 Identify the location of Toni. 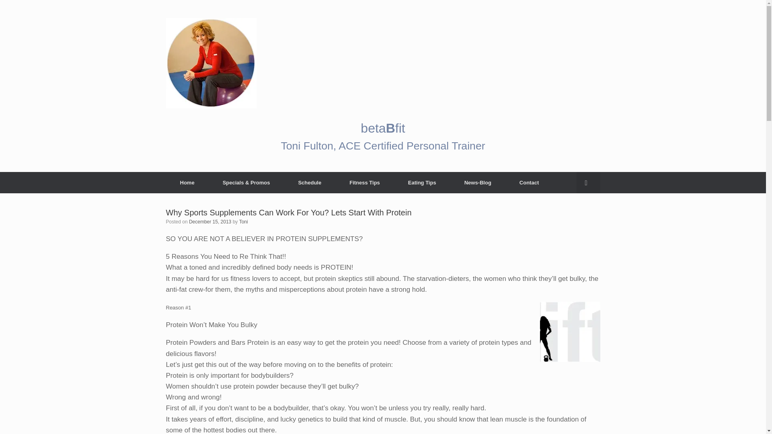
(244, 222).